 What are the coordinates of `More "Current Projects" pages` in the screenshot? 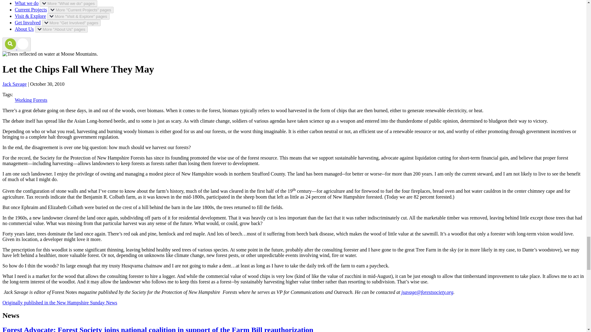 It's located at (81, 10).